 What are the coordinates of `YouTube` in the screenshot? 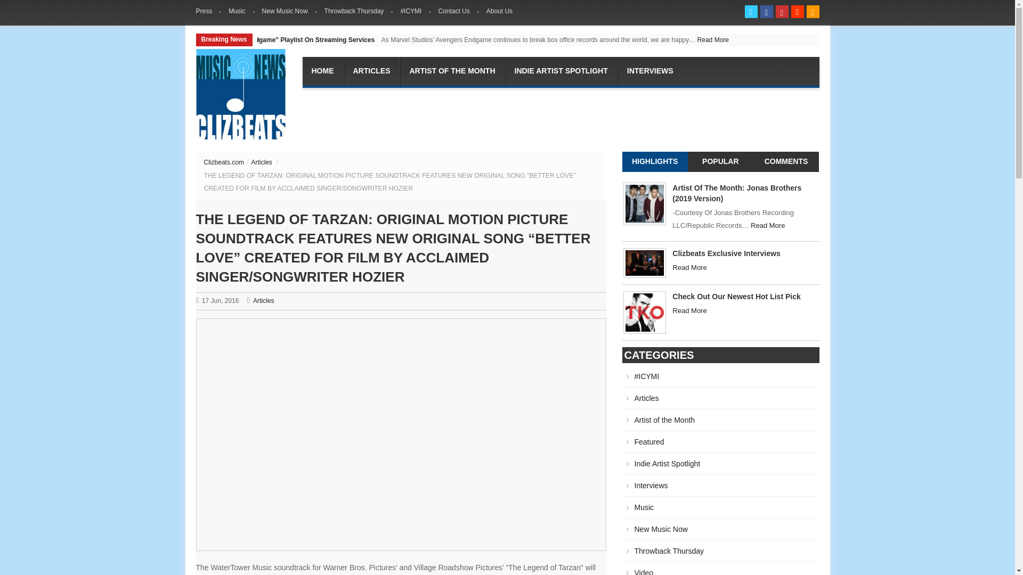 It's located at (782, 11).